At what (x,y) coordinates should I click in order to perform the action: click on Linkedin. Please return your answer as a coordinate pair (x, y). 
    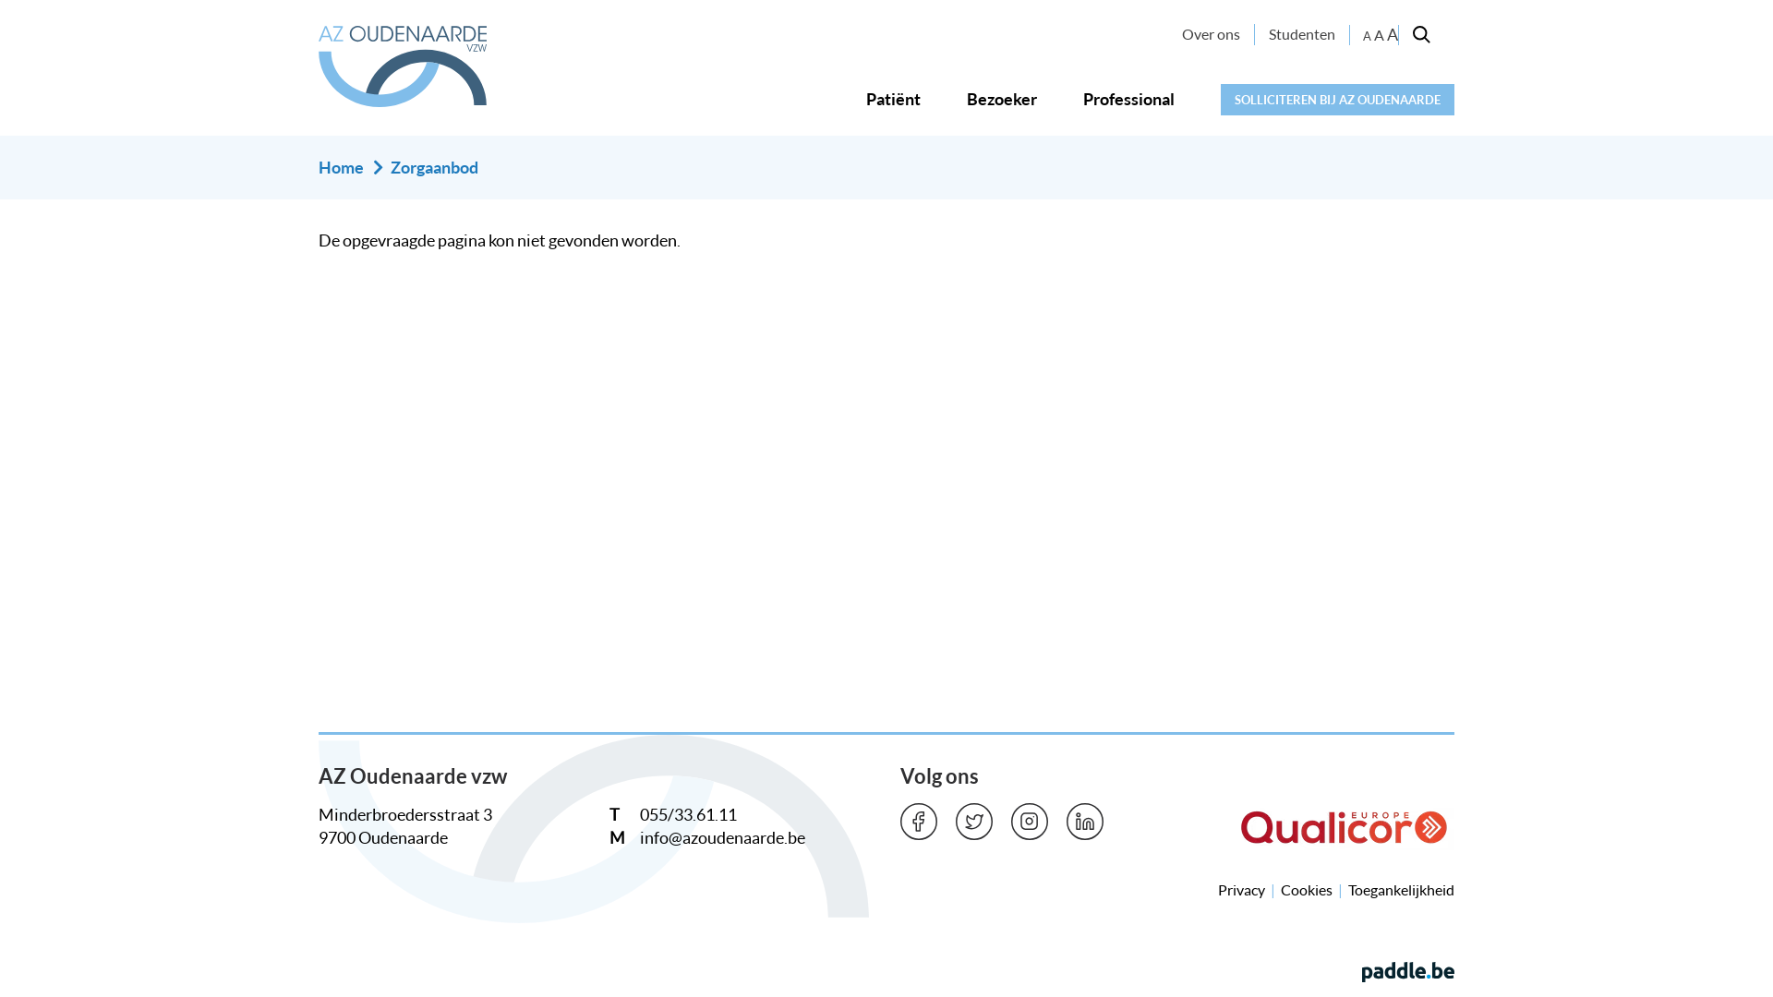
    Looking at the image, I should click on (1085, 822).